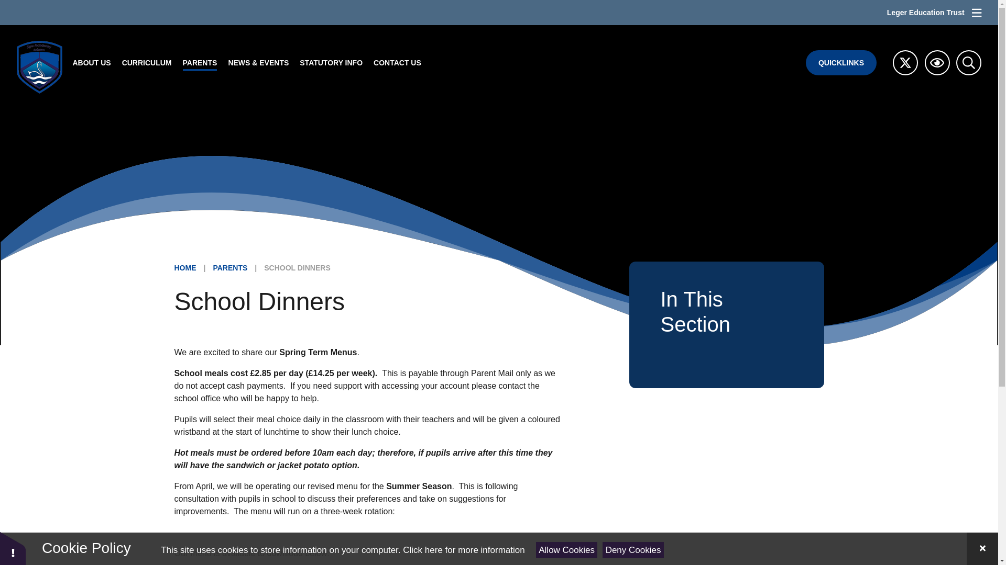 This screenshot has height=565, width=1006. I want to click on Allow Cookies, so click(567, 550).